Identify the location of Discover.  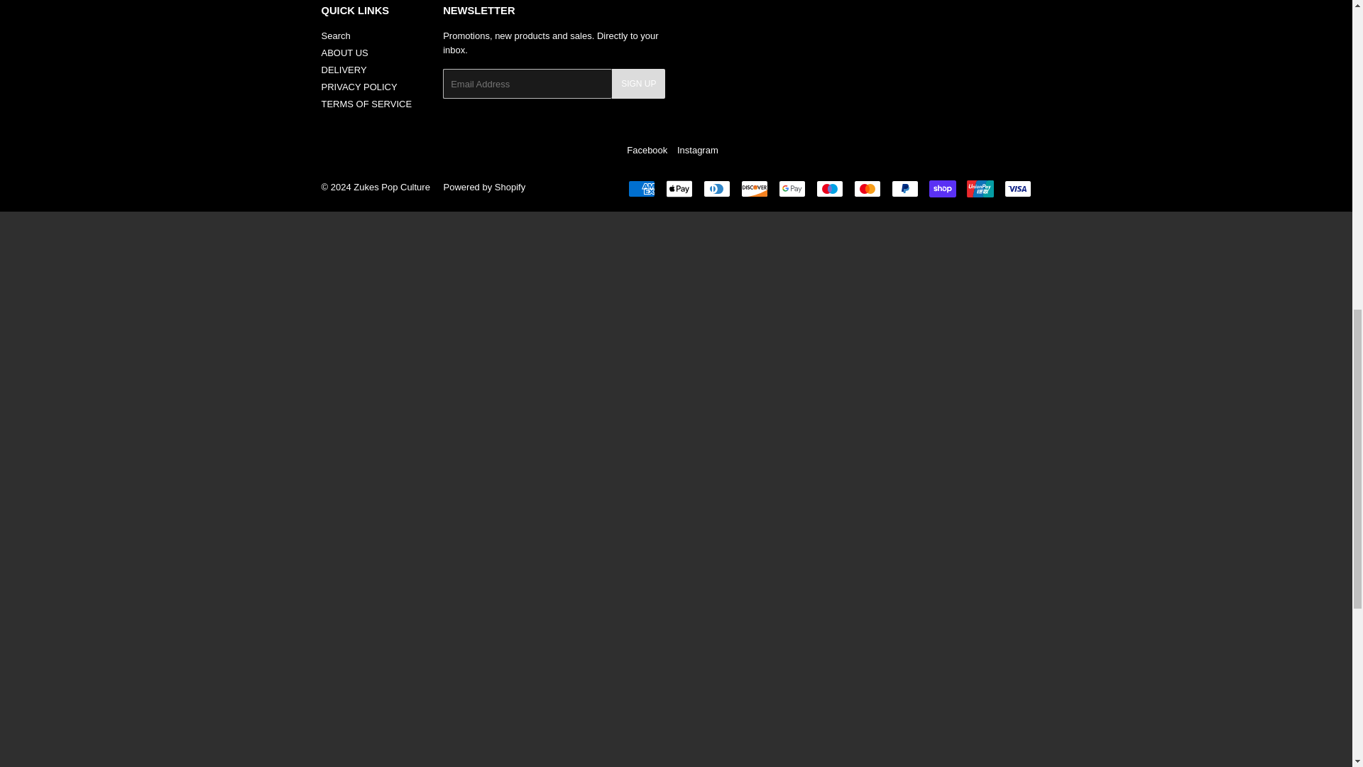
(755, 188).